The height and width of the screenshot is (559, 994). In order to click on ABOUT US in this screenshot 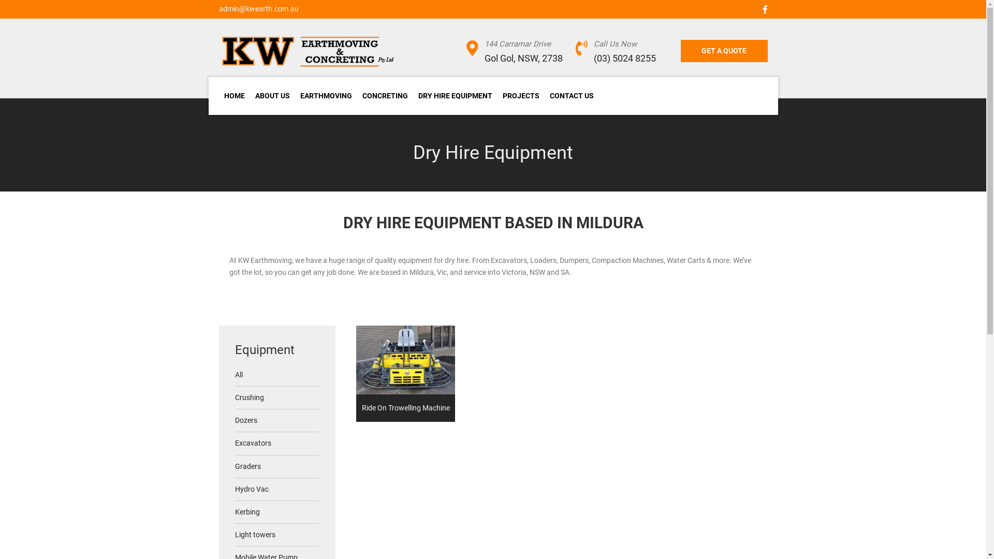, I will do `click(272, 96)`.